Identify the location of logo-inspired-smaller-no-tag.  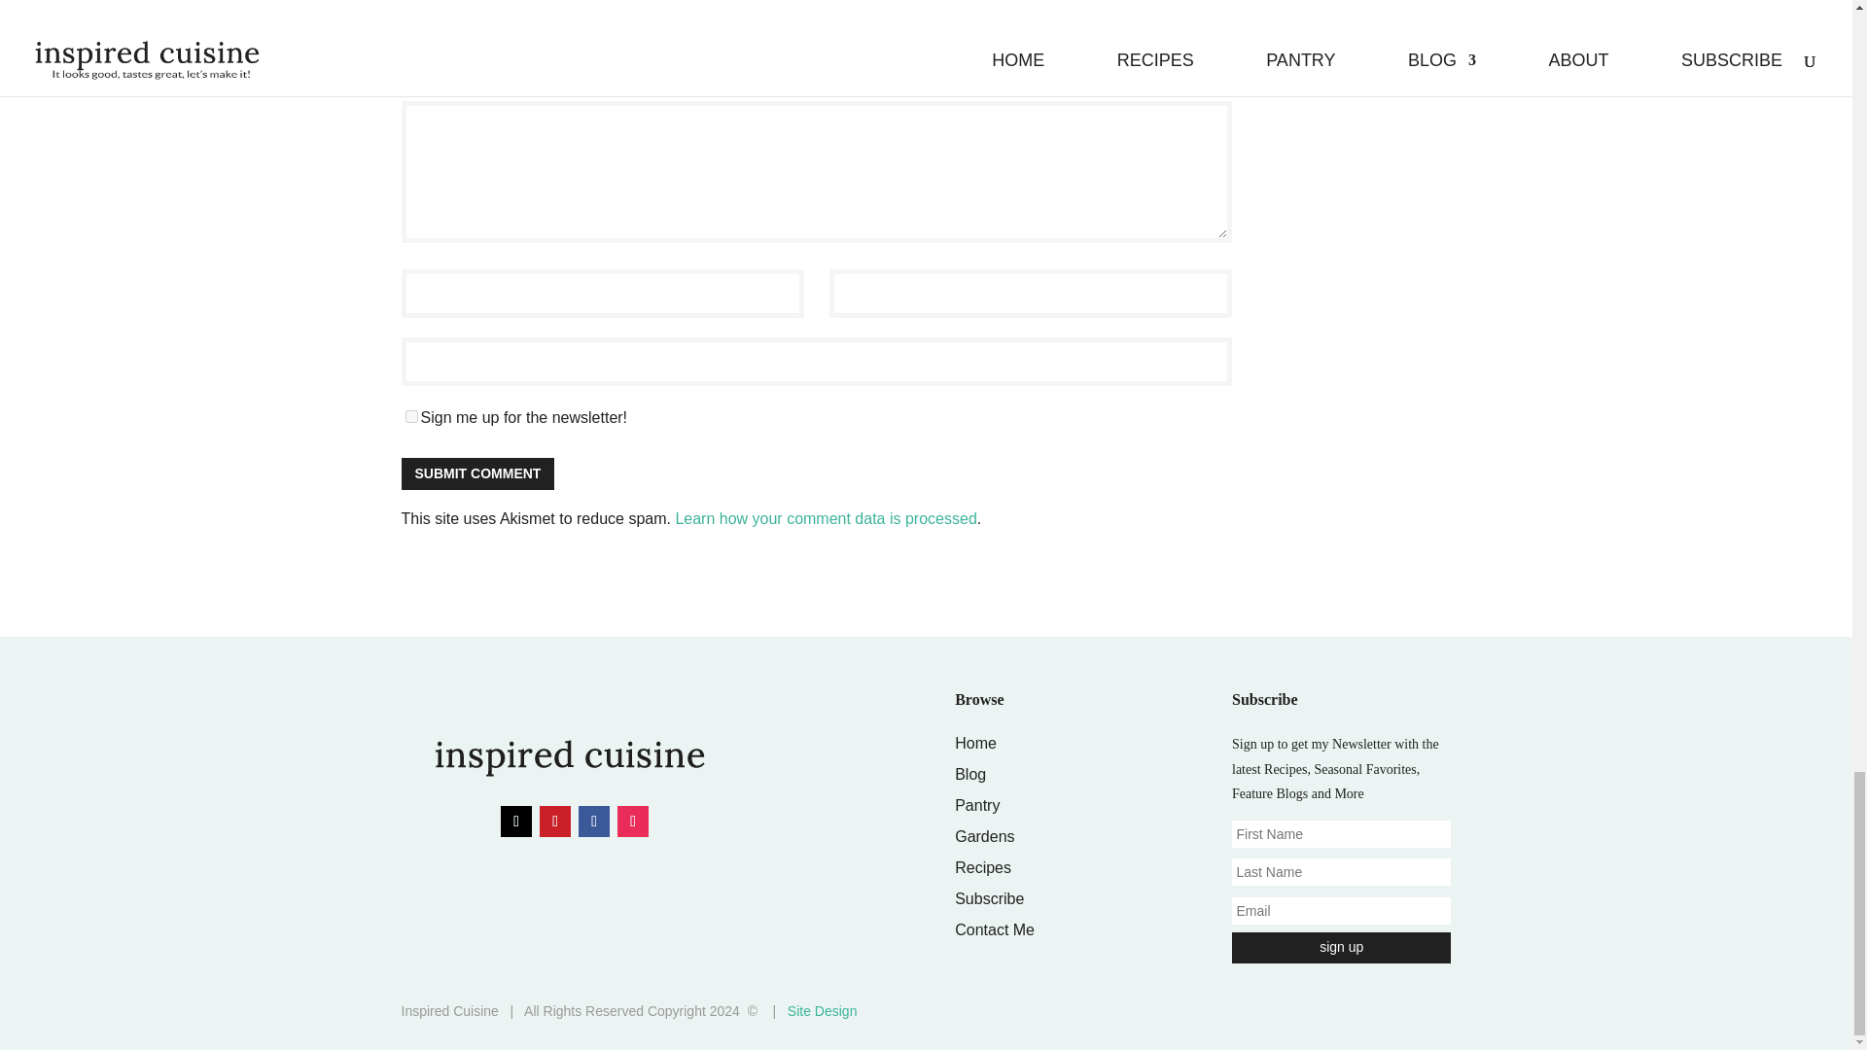
(566, 757).